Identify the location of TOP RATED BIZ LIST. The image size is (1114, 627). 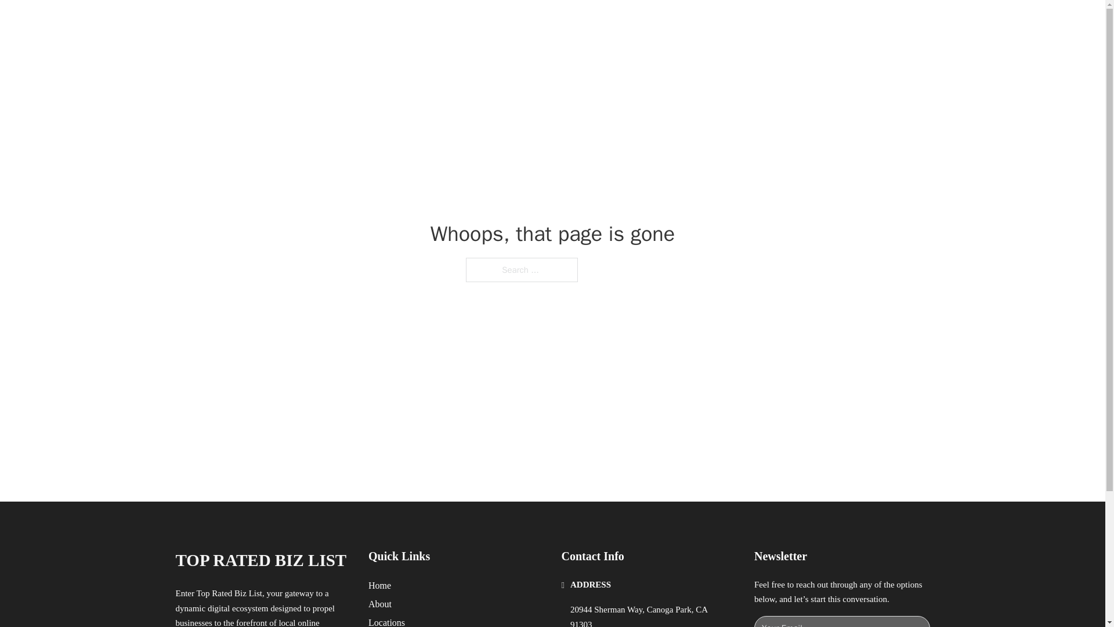
(314, 22).